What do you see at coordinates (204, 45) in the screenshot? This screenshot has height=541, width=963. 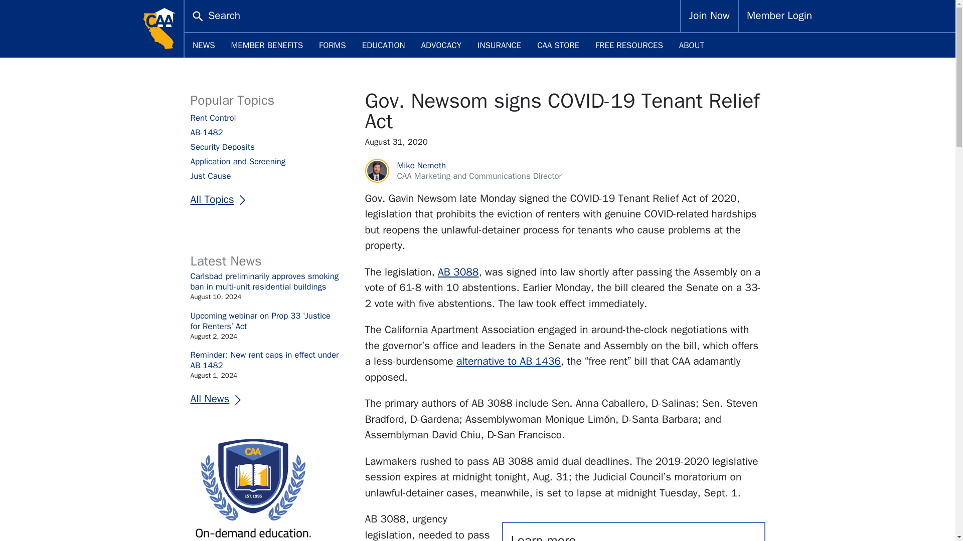 I see `NEWS` at bounding box center [204, 45].